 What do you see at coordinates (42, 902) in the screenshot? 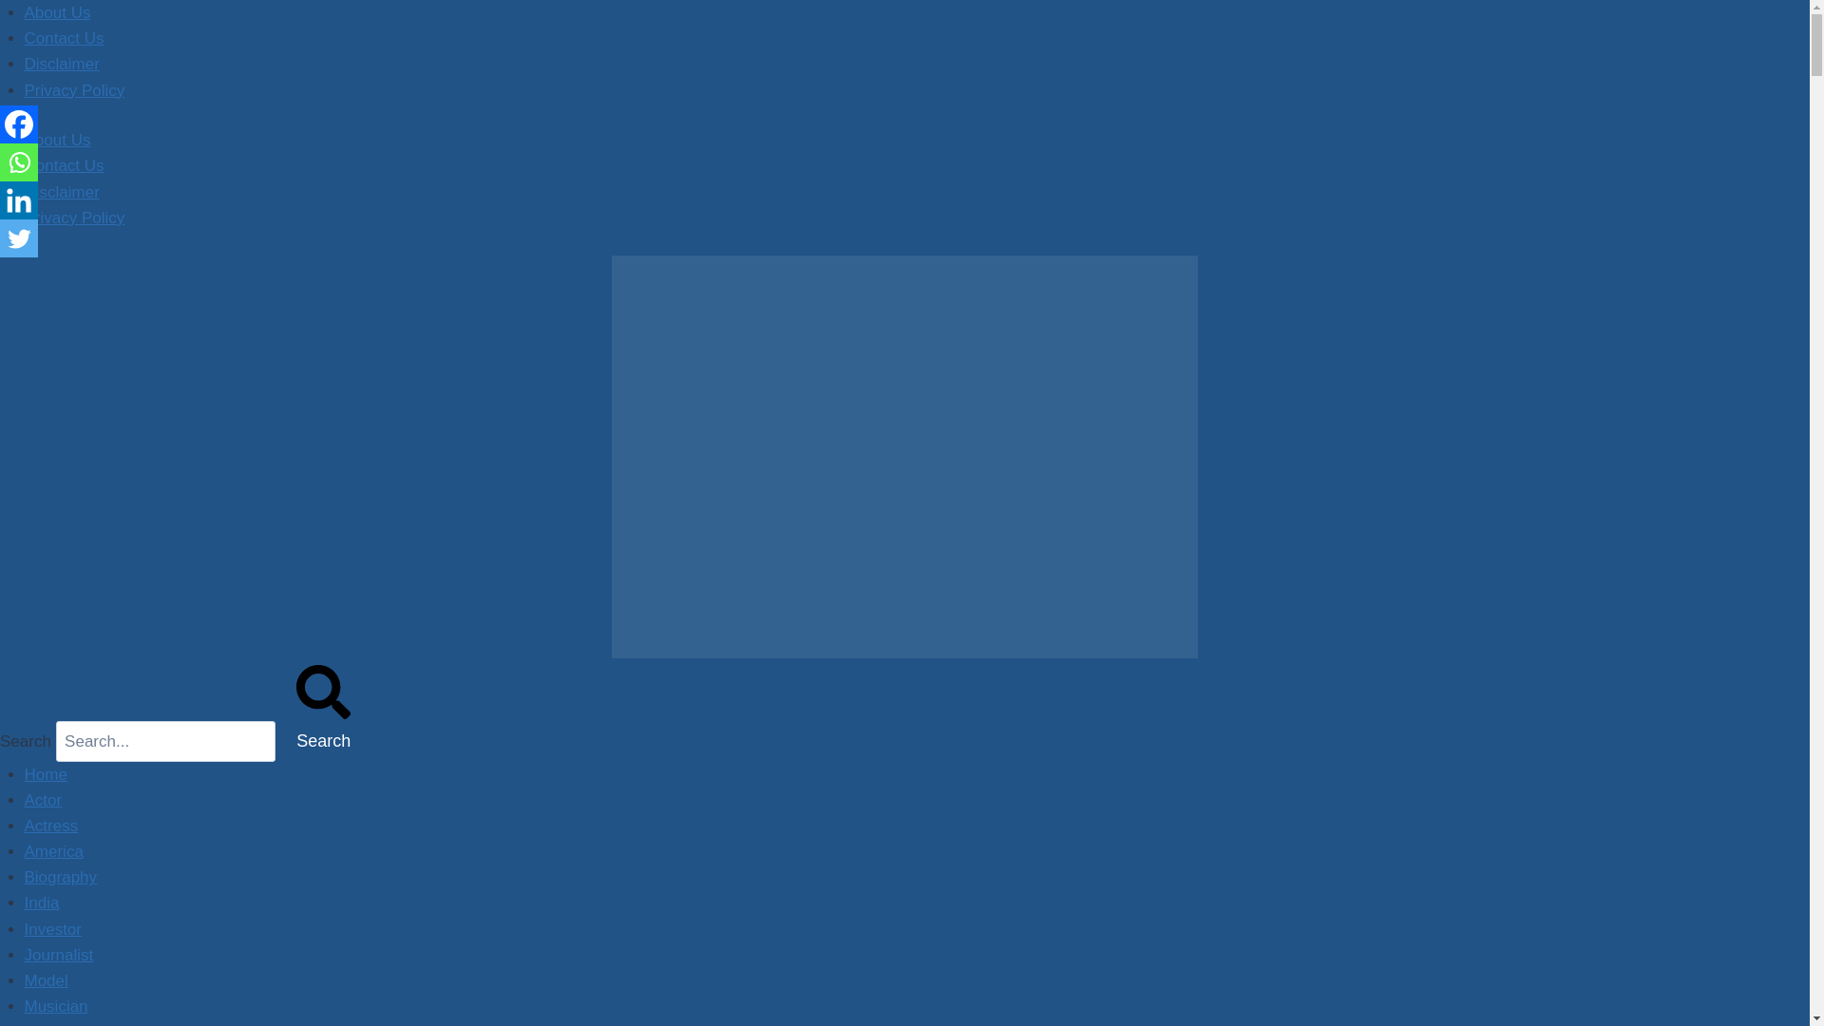
I see `India` at bounding box center [42, 902].